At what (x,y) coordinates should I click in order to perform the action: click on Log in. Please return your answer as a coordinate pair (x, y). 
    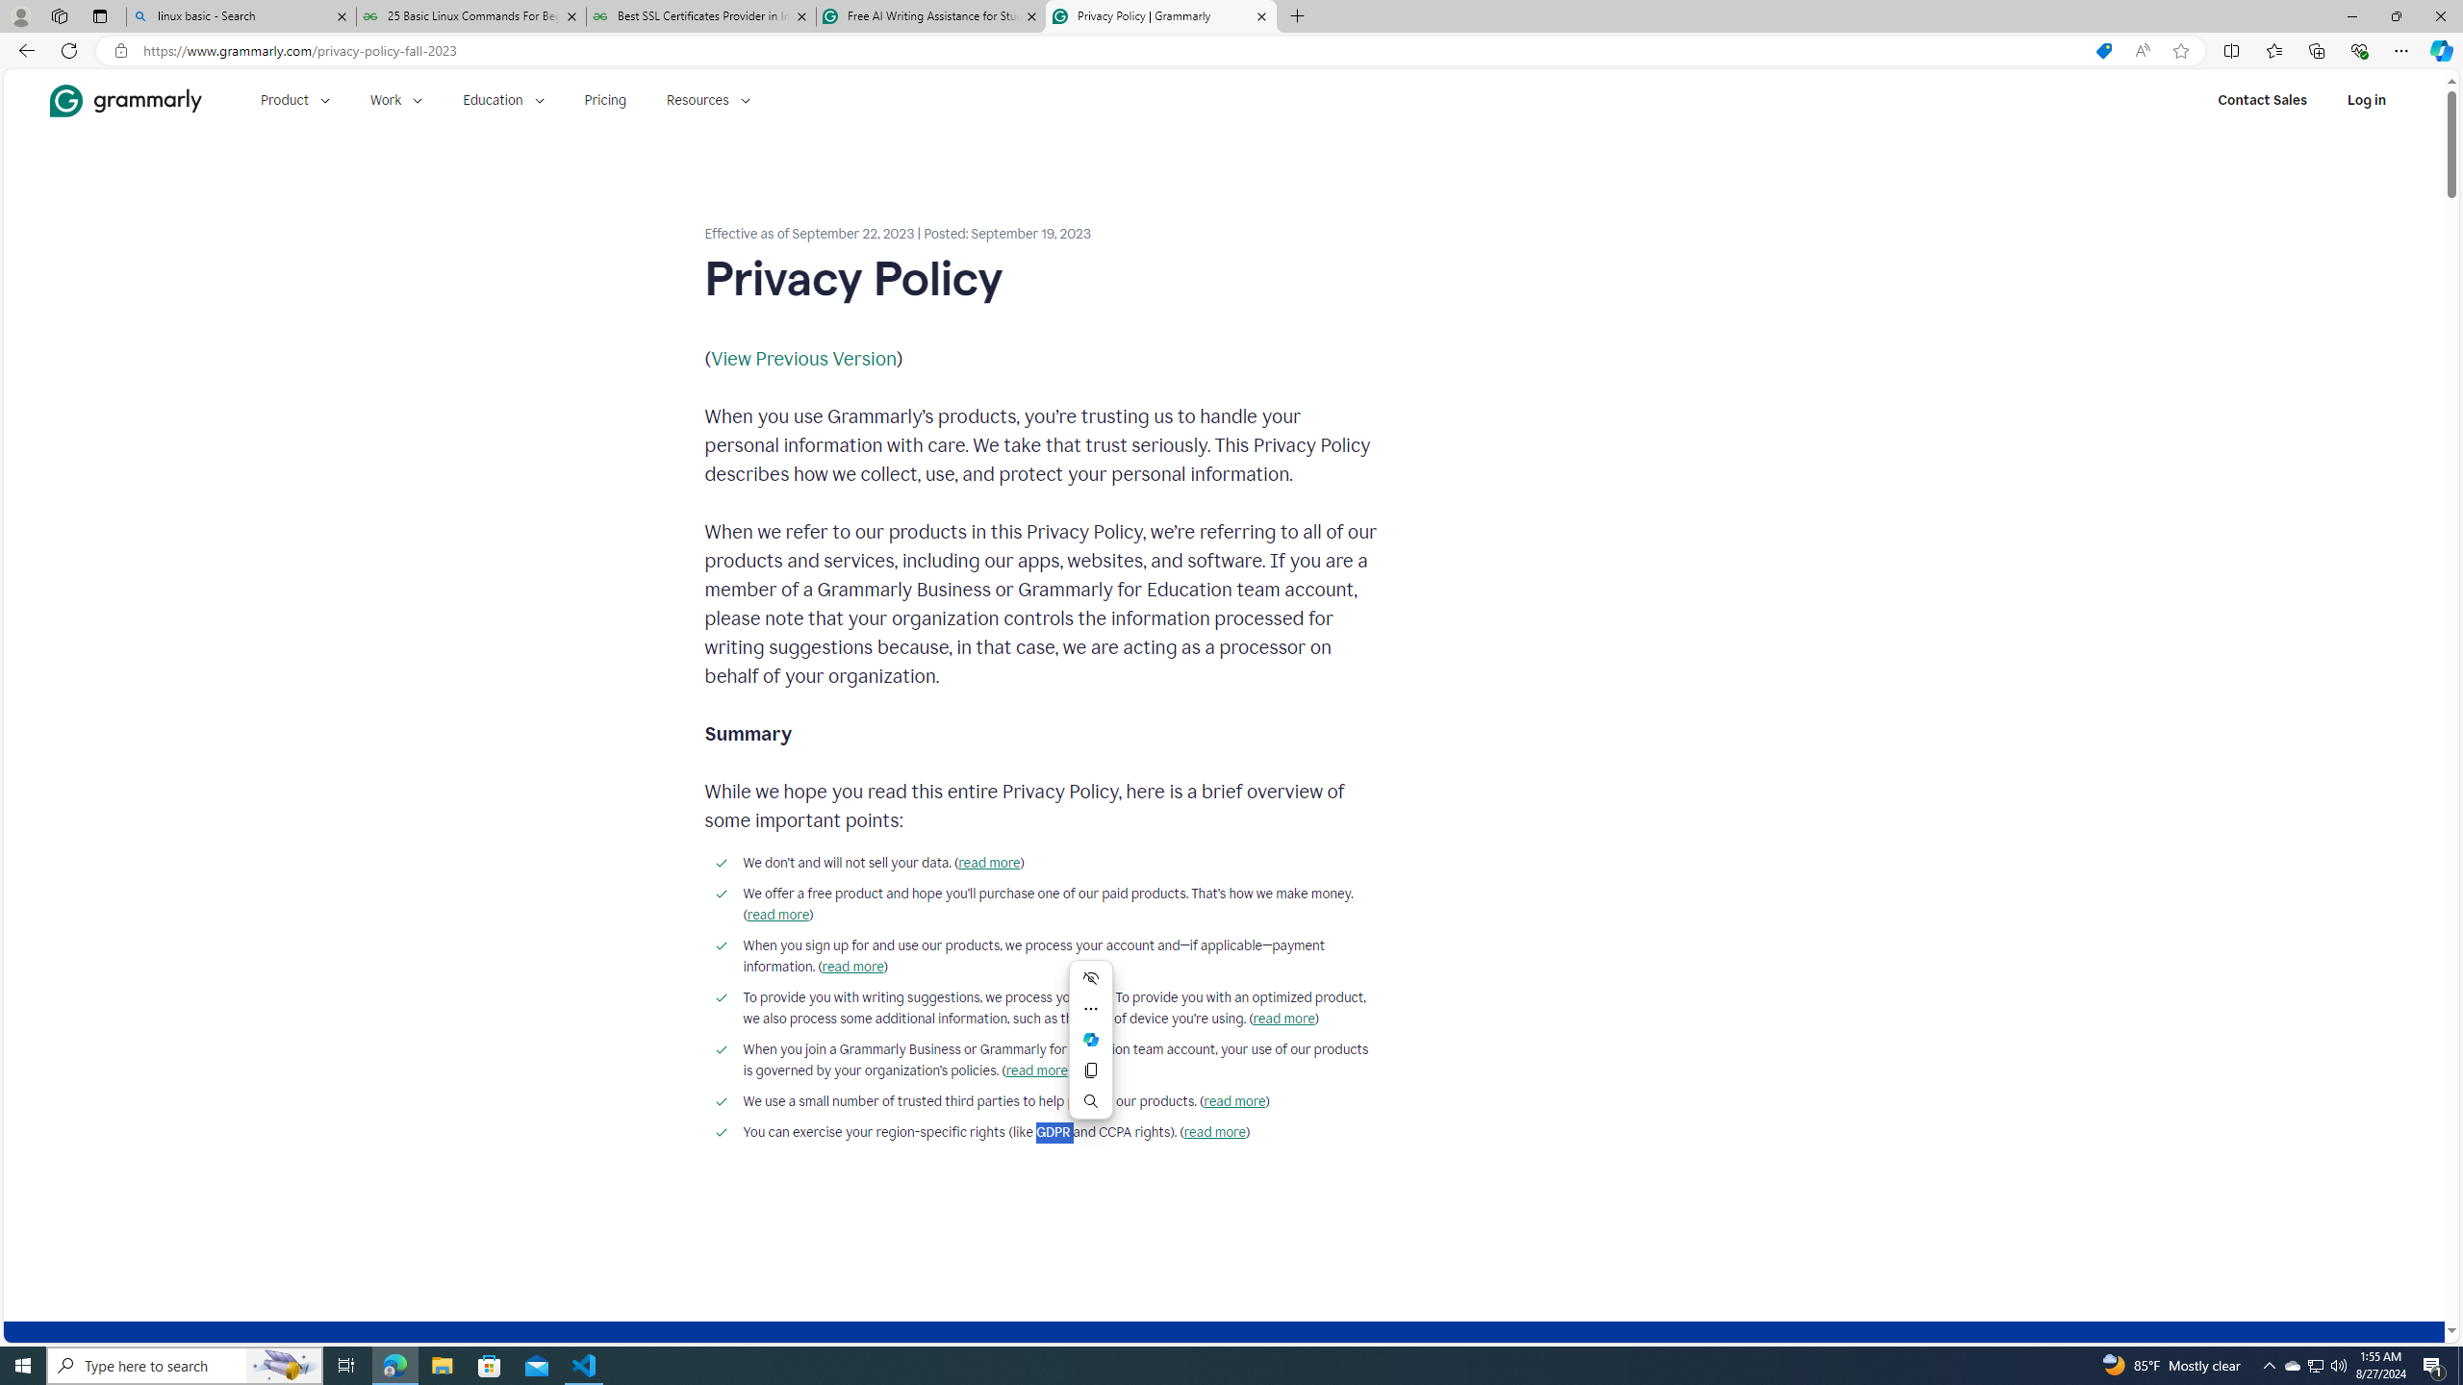
    Looking at the image, I should click on (2367, 100).